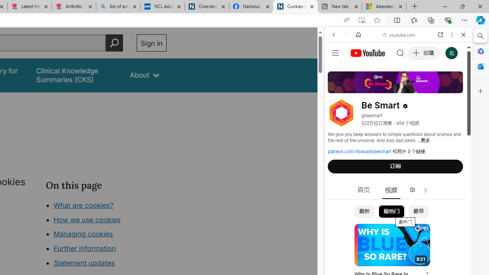 The image size is (489, 275). I want to click on patreon.com/itsokaytobesmart, so click(359, 152).